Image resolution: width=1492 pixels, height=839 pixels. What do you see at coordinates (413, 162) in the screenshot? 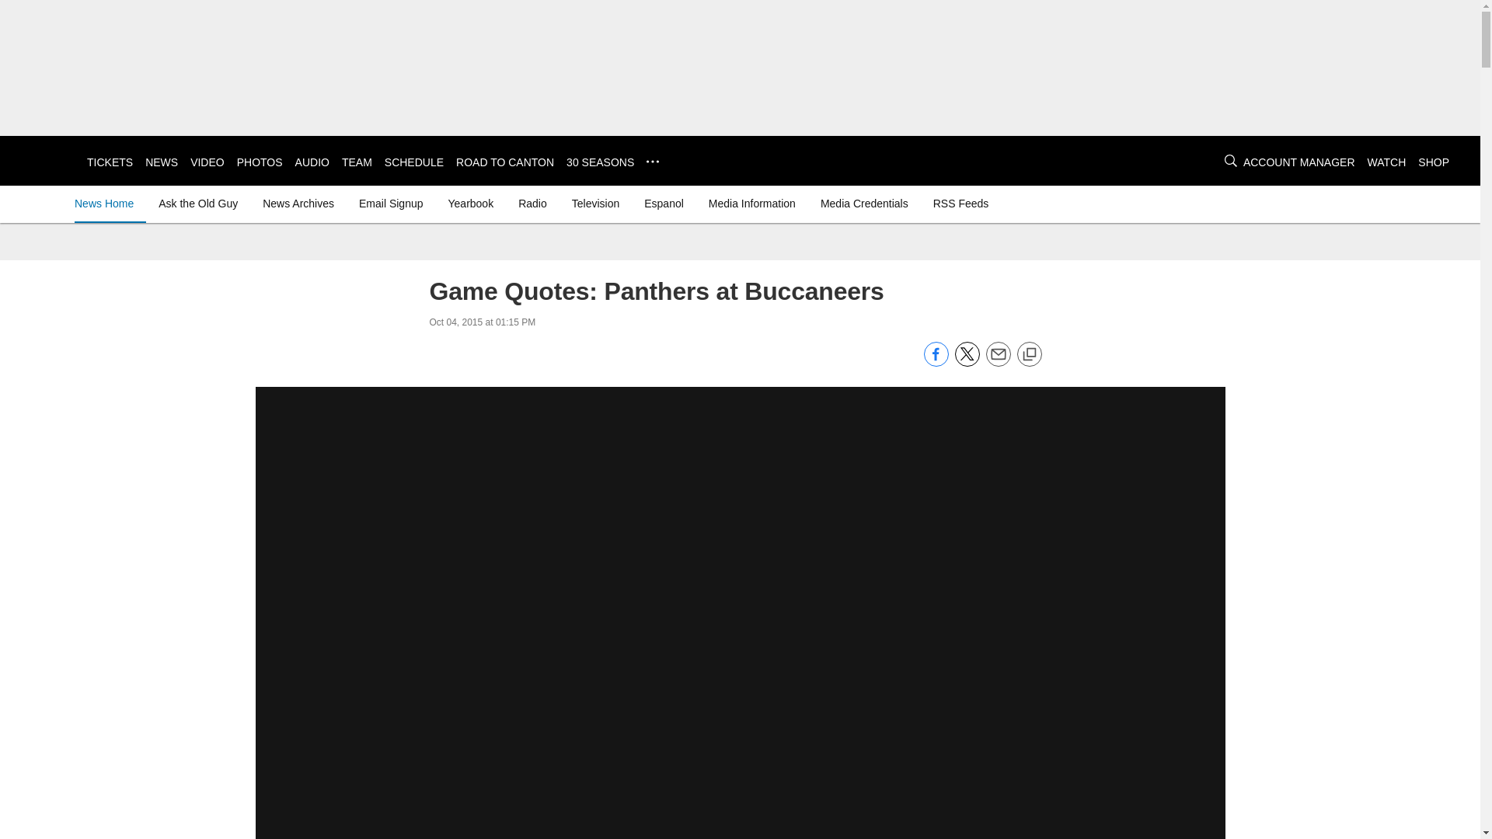
I see `SCHEDULE` at bounding box center [413, 162].